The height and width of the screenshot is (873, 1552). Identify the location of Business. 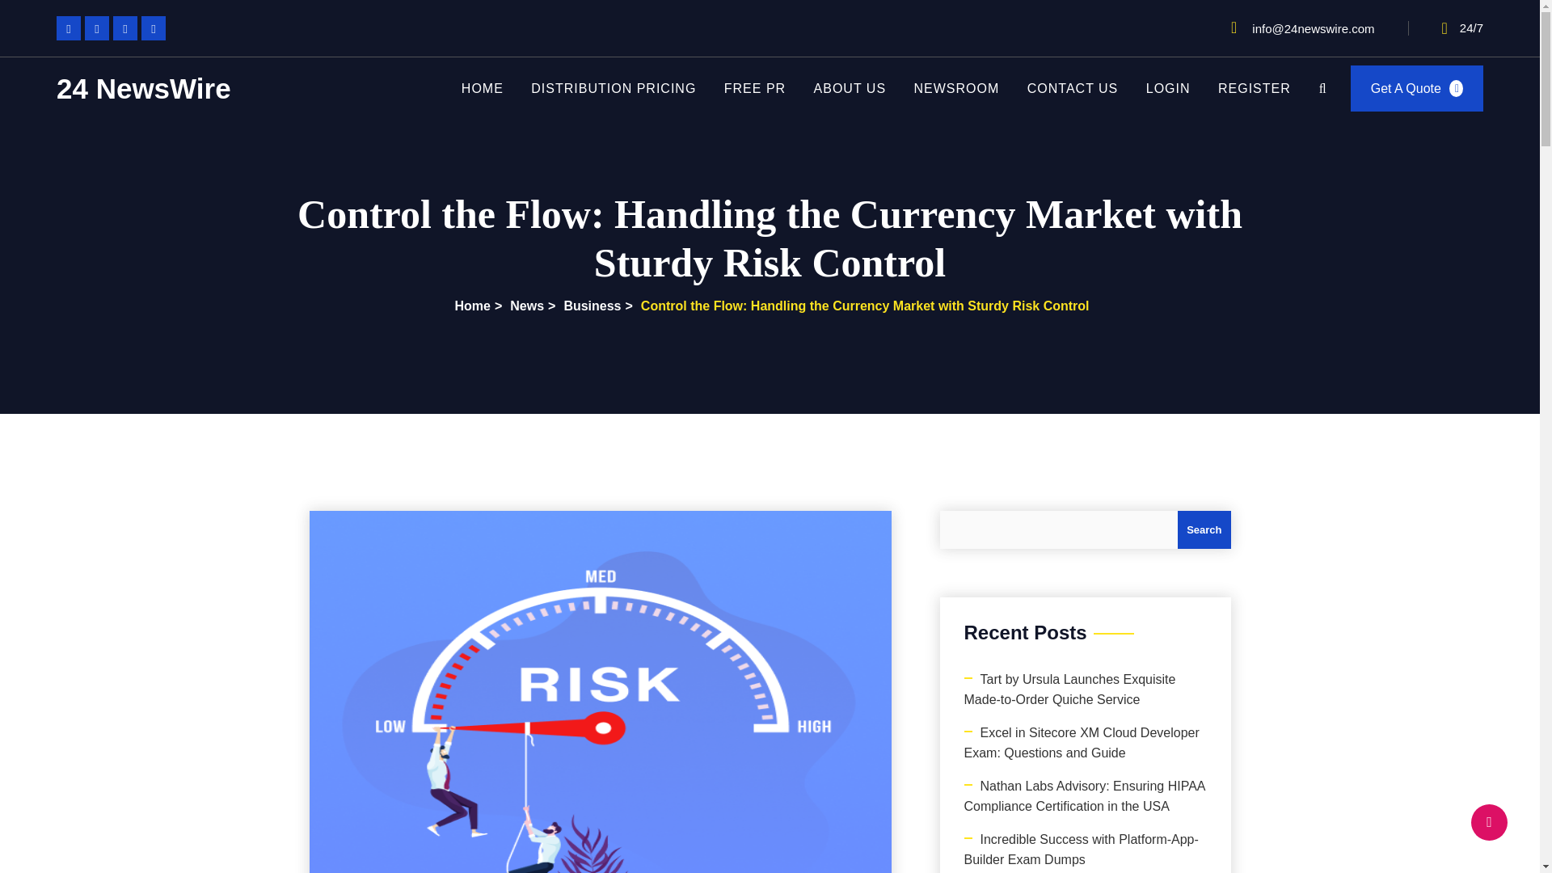
(590, 306).